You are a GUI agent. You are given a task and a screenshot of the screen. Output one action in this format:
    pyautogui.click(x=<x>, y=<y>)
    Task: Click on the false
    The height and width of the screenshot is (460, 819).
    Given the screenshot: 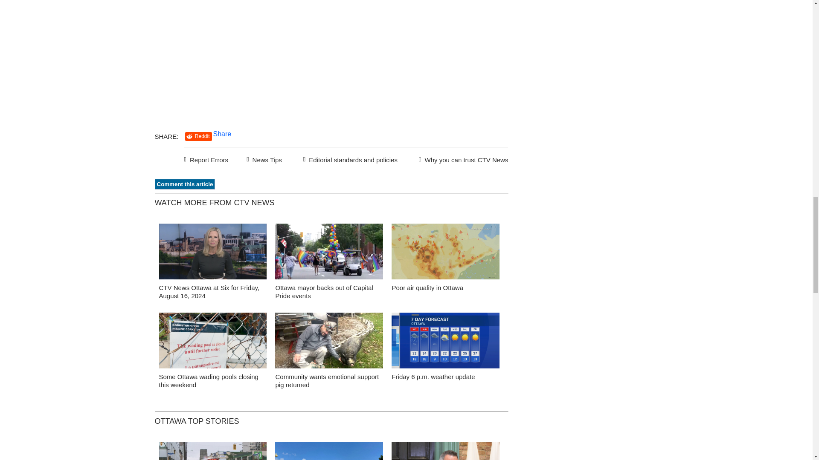 What is the action you would take?
    pyautogui.click(x=445, y=251)
    